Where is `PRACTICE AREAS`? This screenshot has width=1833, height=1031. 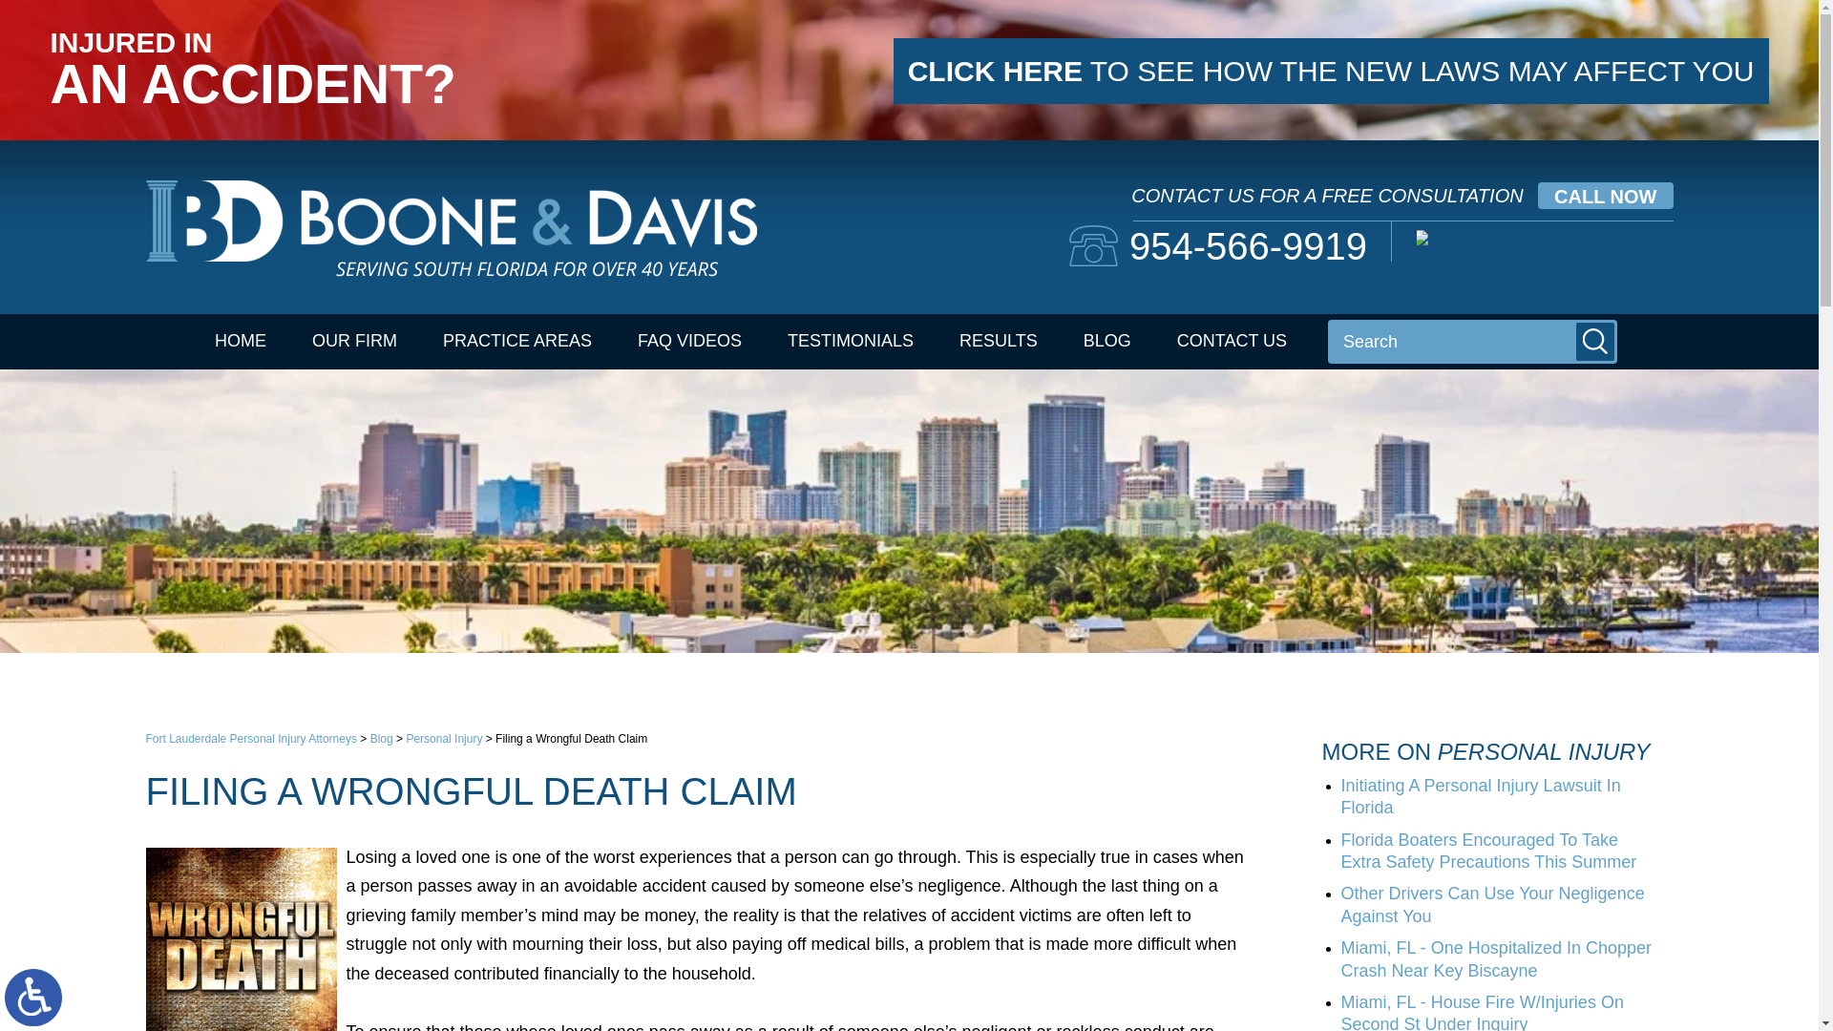
PRACTICE AREAS is located at coordinates (516, 342).